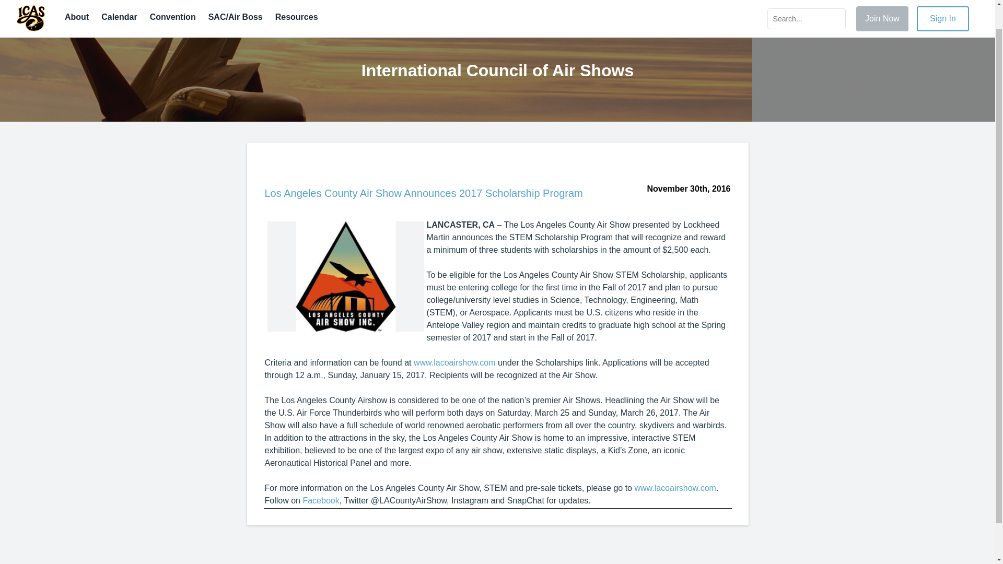  Describe the element at coordinates (454, 362) in the screenshot. I see `www.lacoairshow.com` at that location.